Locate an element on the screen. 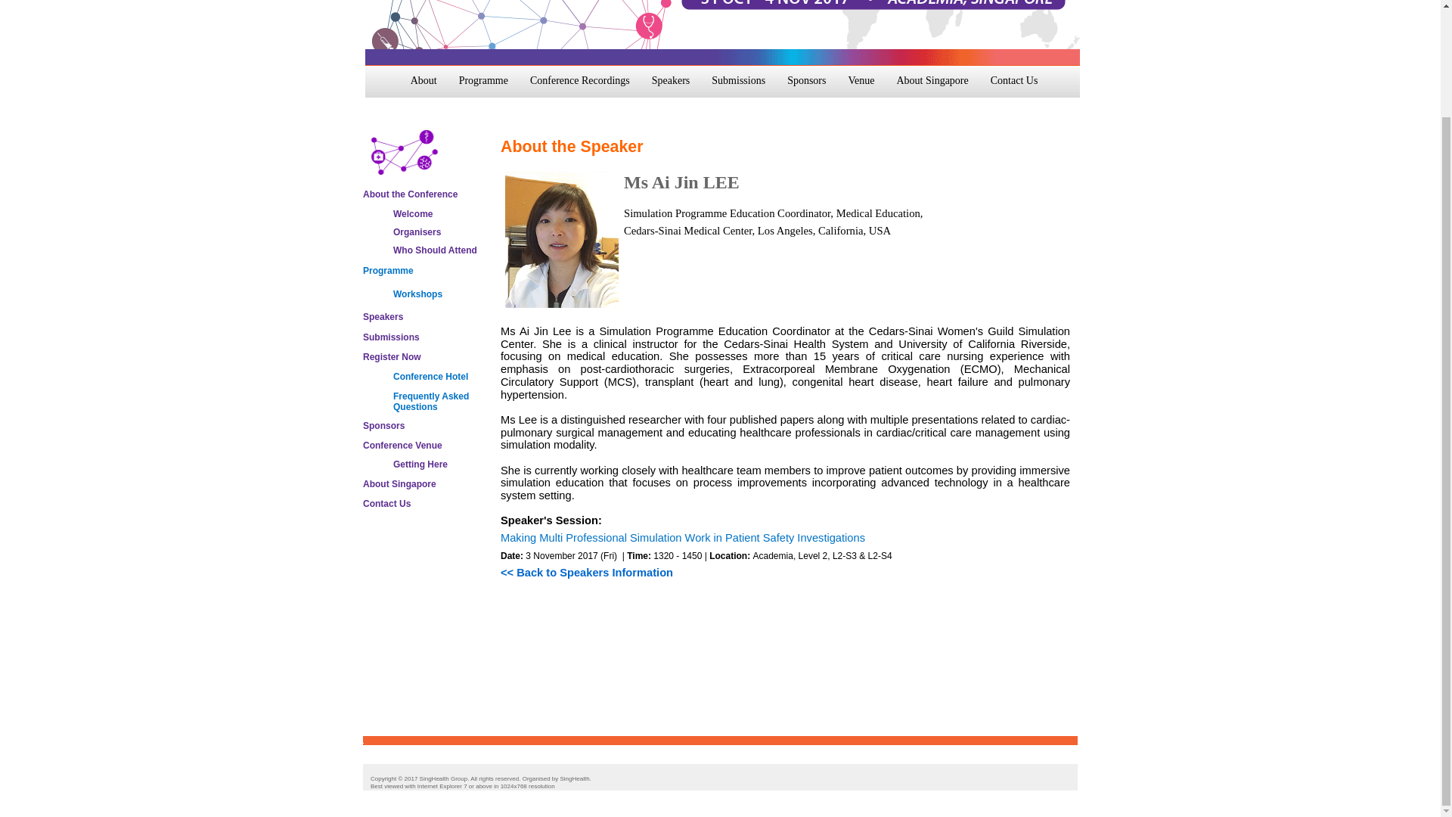 The width and height of the screenshot is (1452, 817). Conference Venue is located at coordinates (402, 446).